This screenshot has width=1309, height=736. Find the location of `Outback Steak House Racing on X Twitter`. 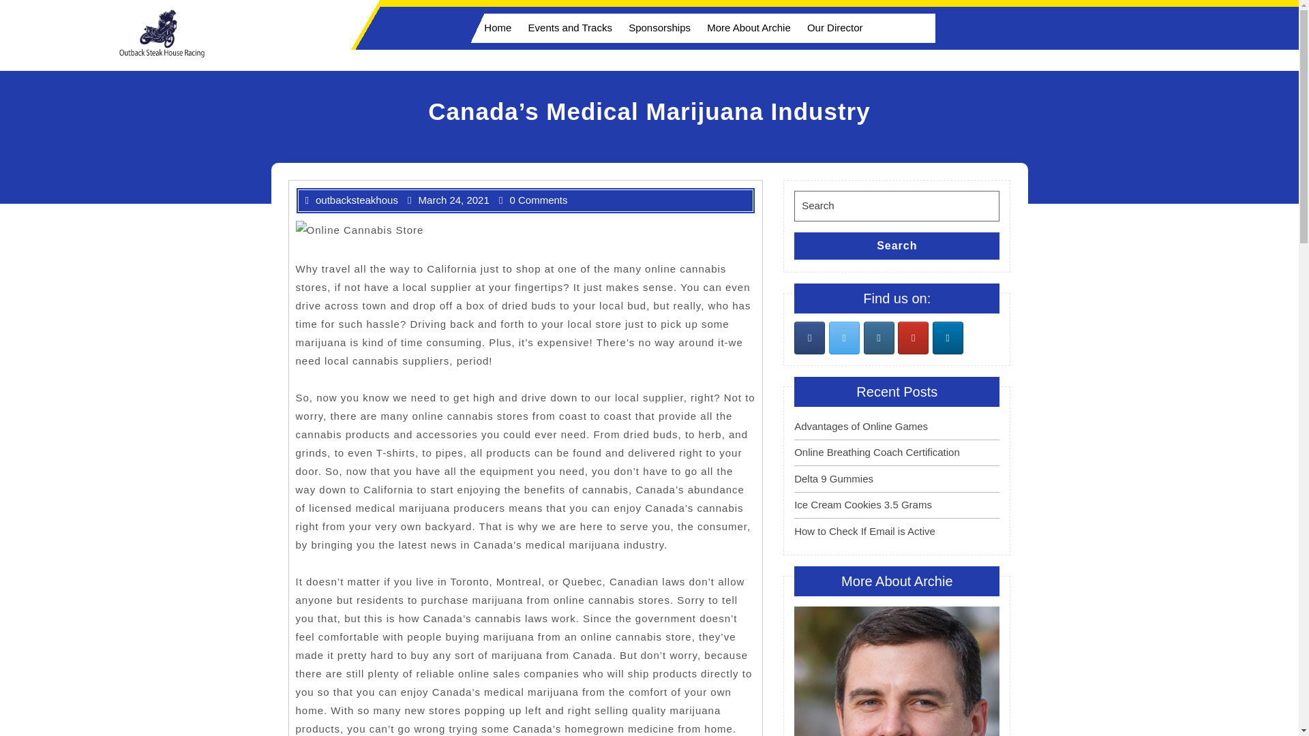

Outback Steak House Racing on X Twitter is located at coordinates (844, 337).